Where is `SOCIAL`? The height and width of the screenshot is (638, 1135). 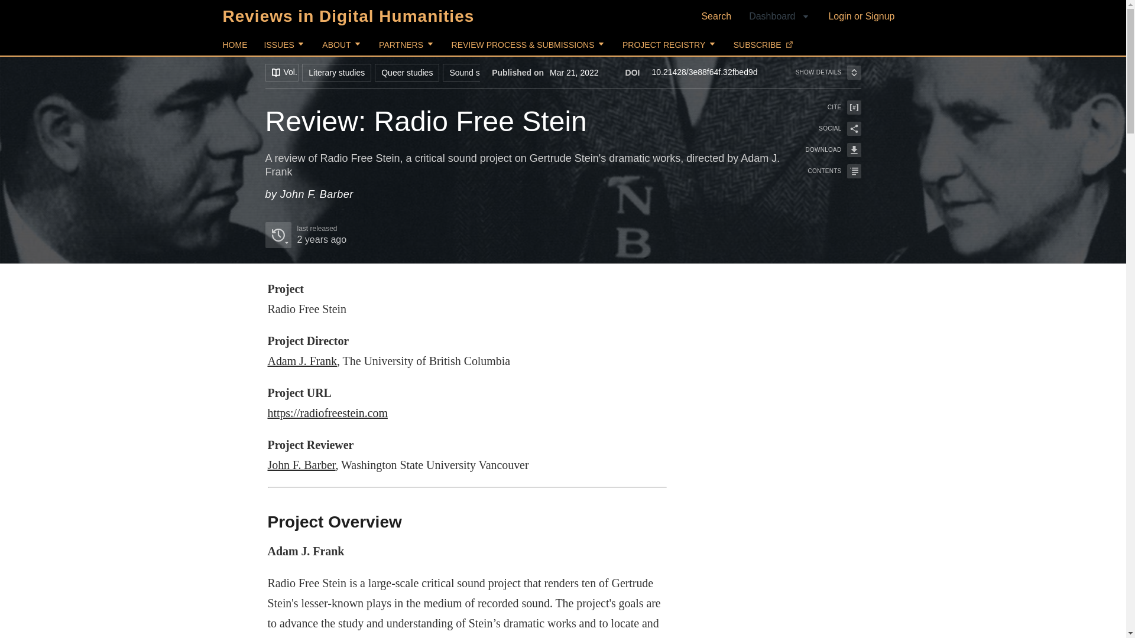 SOCIAL is located at coordinates (825, 129).